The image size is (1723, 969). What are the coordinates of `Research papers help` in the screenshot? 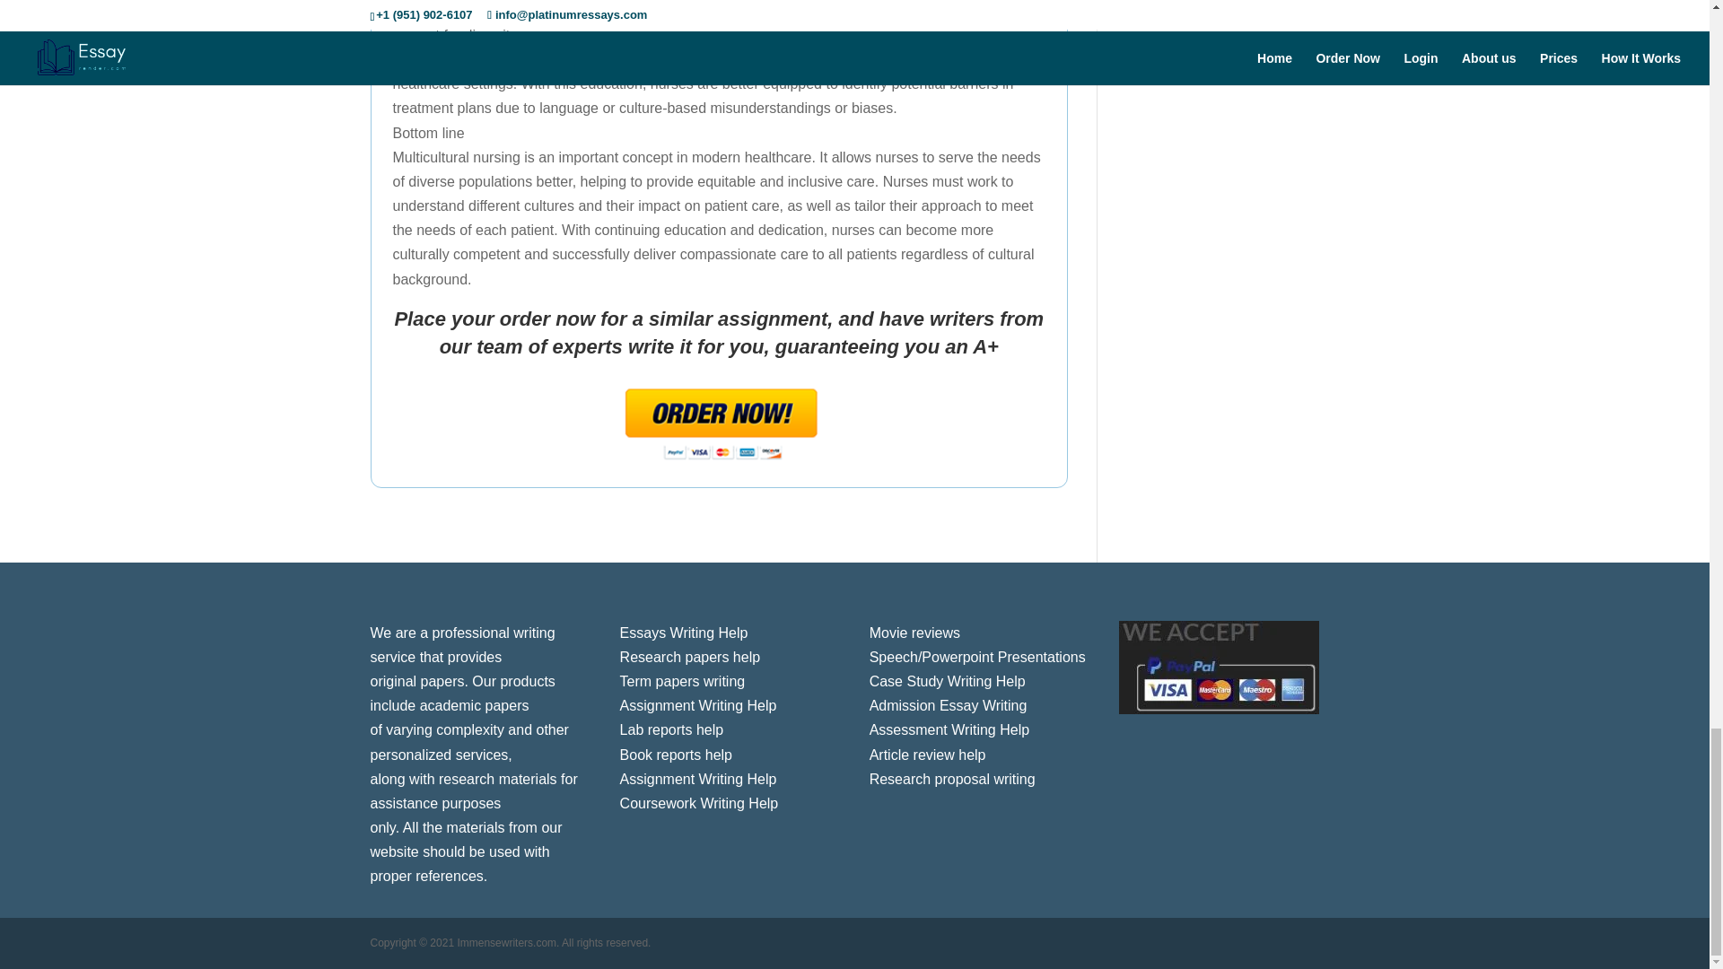 It's located at (691, 657).